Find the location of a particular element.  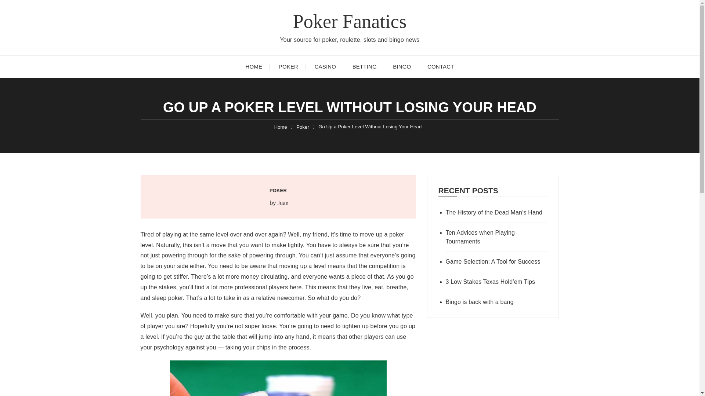

BINGO is located at coordinates (402, 67).